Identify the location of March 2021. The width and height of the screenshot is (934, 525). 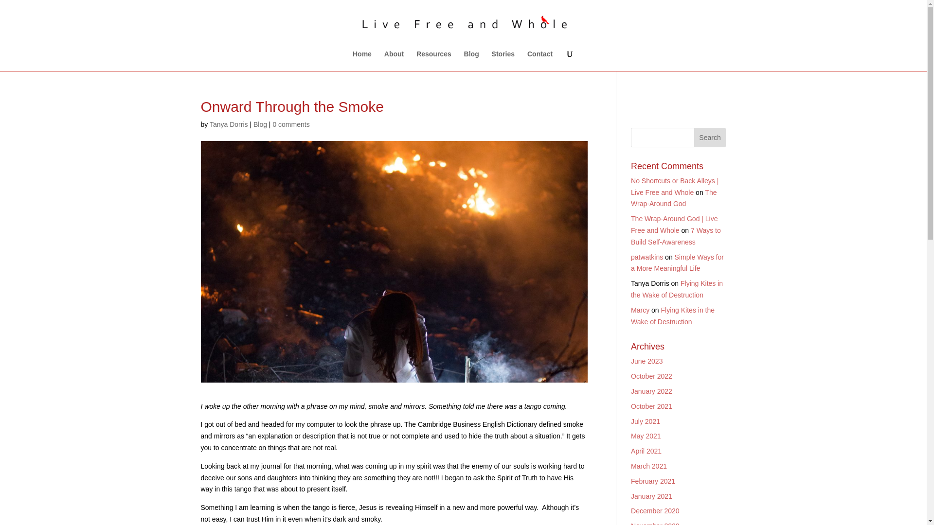
(649, 466).